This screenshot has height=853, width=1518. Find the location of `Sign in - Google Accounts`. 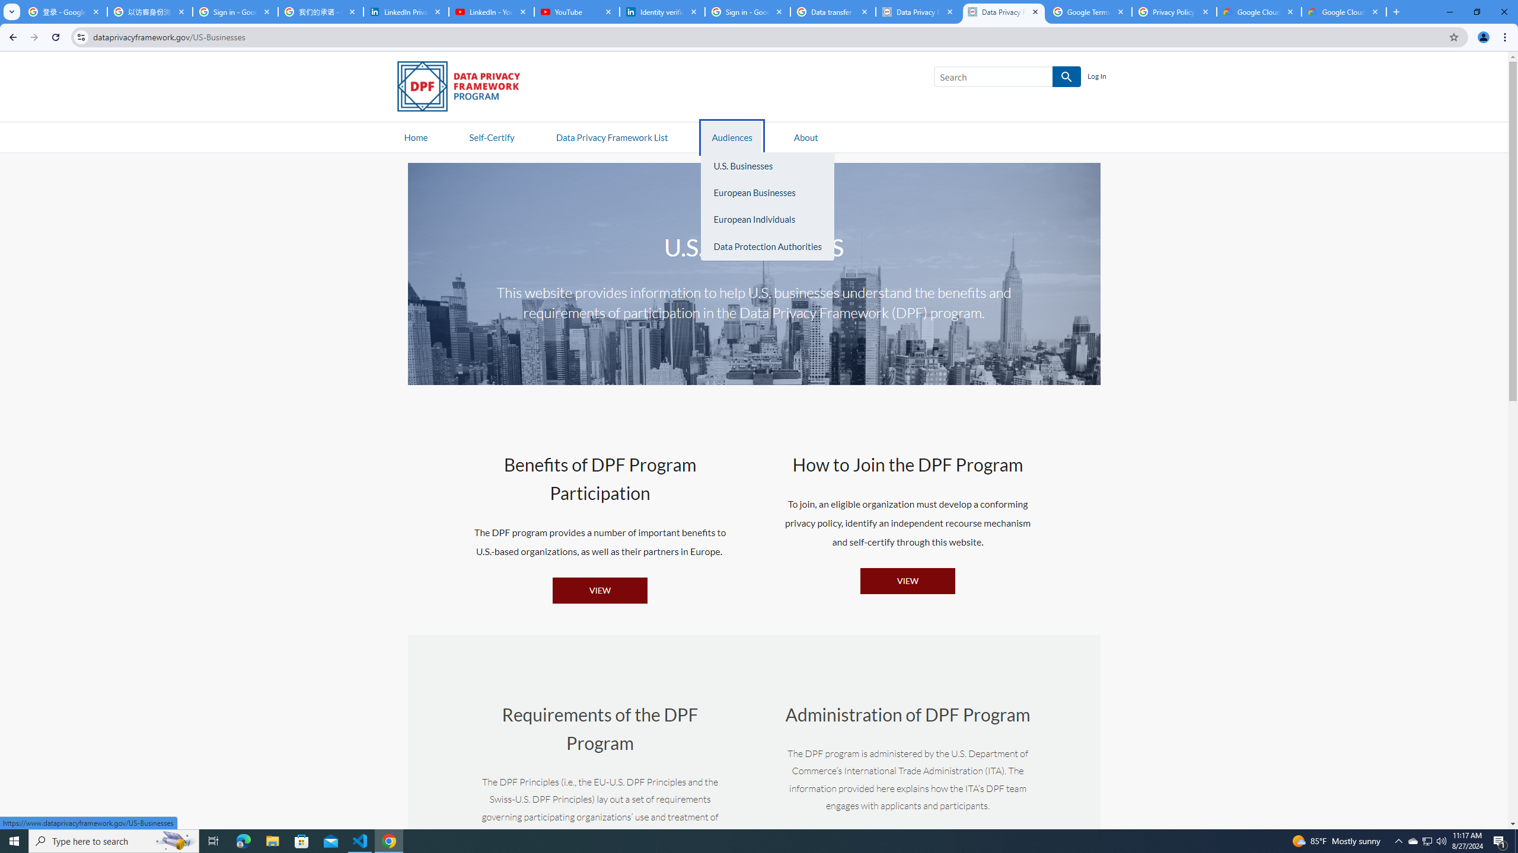

Sign in - Google Accounts is located at coordinates (747, 12).